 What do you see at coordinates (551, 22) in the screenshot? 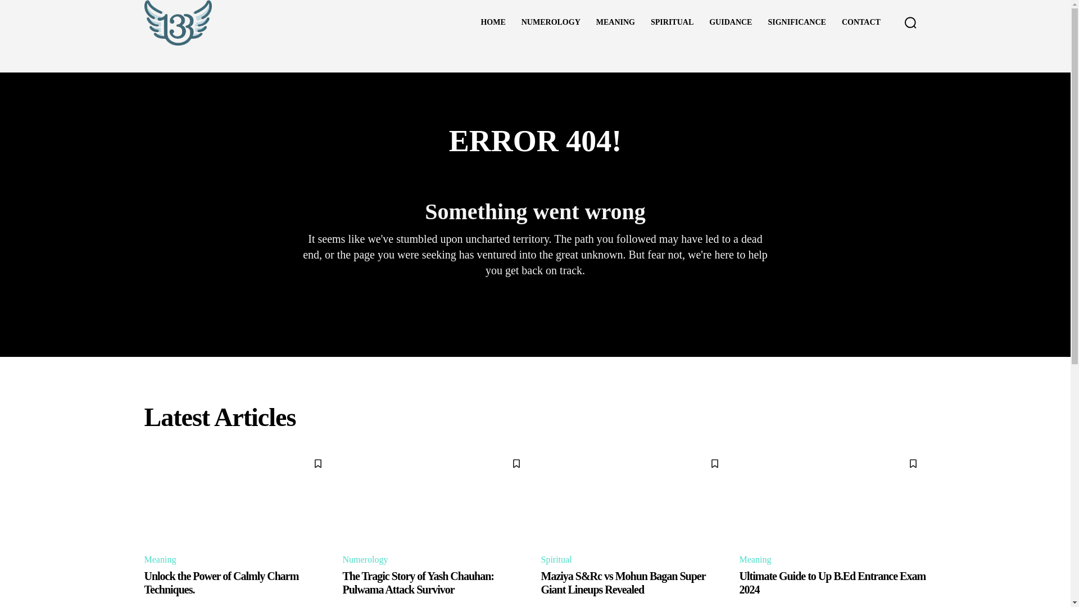
I see `NUMEROLOGY` at bounding box center [551, 22].